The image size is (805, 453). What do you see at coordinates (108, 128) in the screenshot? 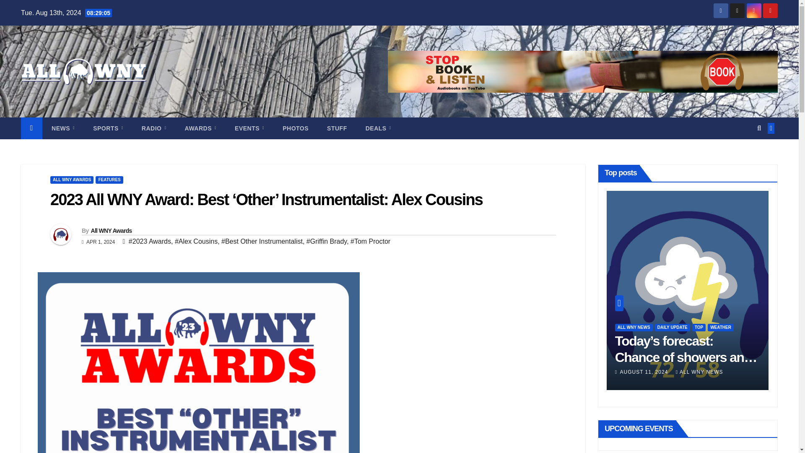
I see `Sports` at bounding box center [108, 128].